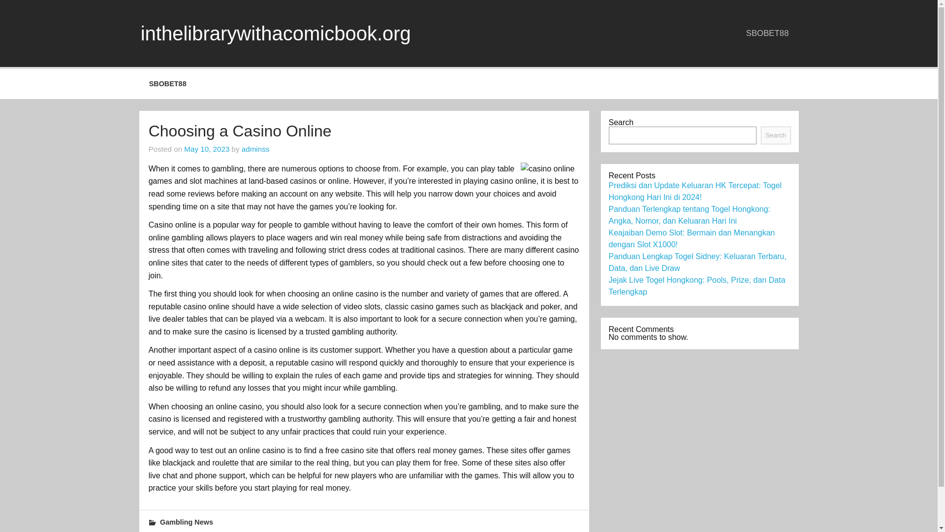 Image resolution: width=945 pixels, height=532 pixels. Describe the element at coordinates (697, 286) in the screenshot. I see `Jejak Live Togel Hongkong: Pools, Prize, dan Data Terlengkap` at that location.